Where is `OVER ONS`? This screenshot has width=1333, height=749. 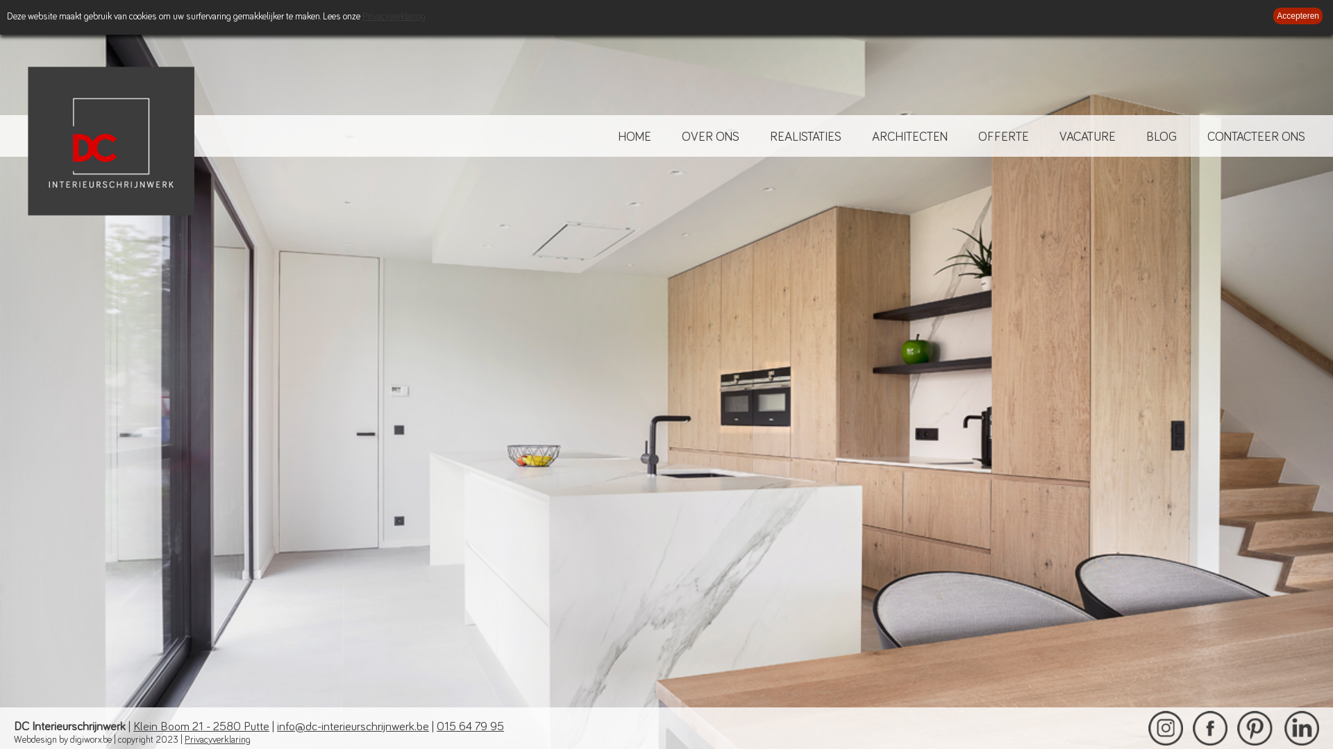
OVER ONS is located at coordinates (711, 137).